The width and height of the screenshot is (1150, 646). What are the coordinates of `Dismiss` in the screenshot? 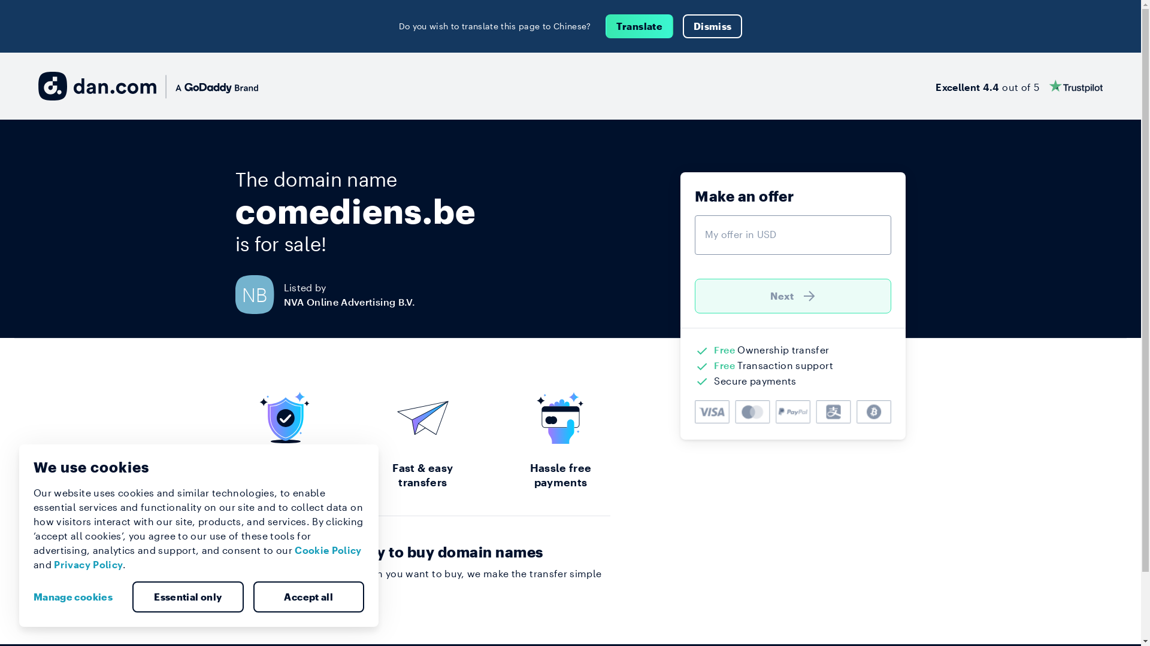 It's located at (713, 26).